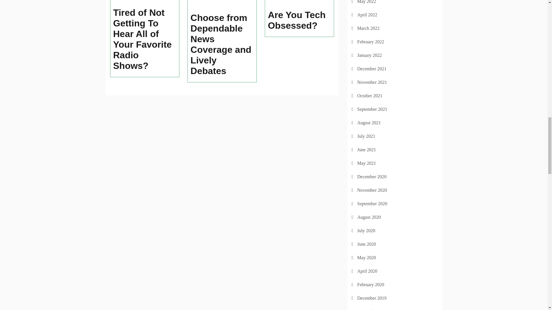 This screenshot has width=552, height=310. I want to click on Are You Tech Obsessed?, so click(300, 20).